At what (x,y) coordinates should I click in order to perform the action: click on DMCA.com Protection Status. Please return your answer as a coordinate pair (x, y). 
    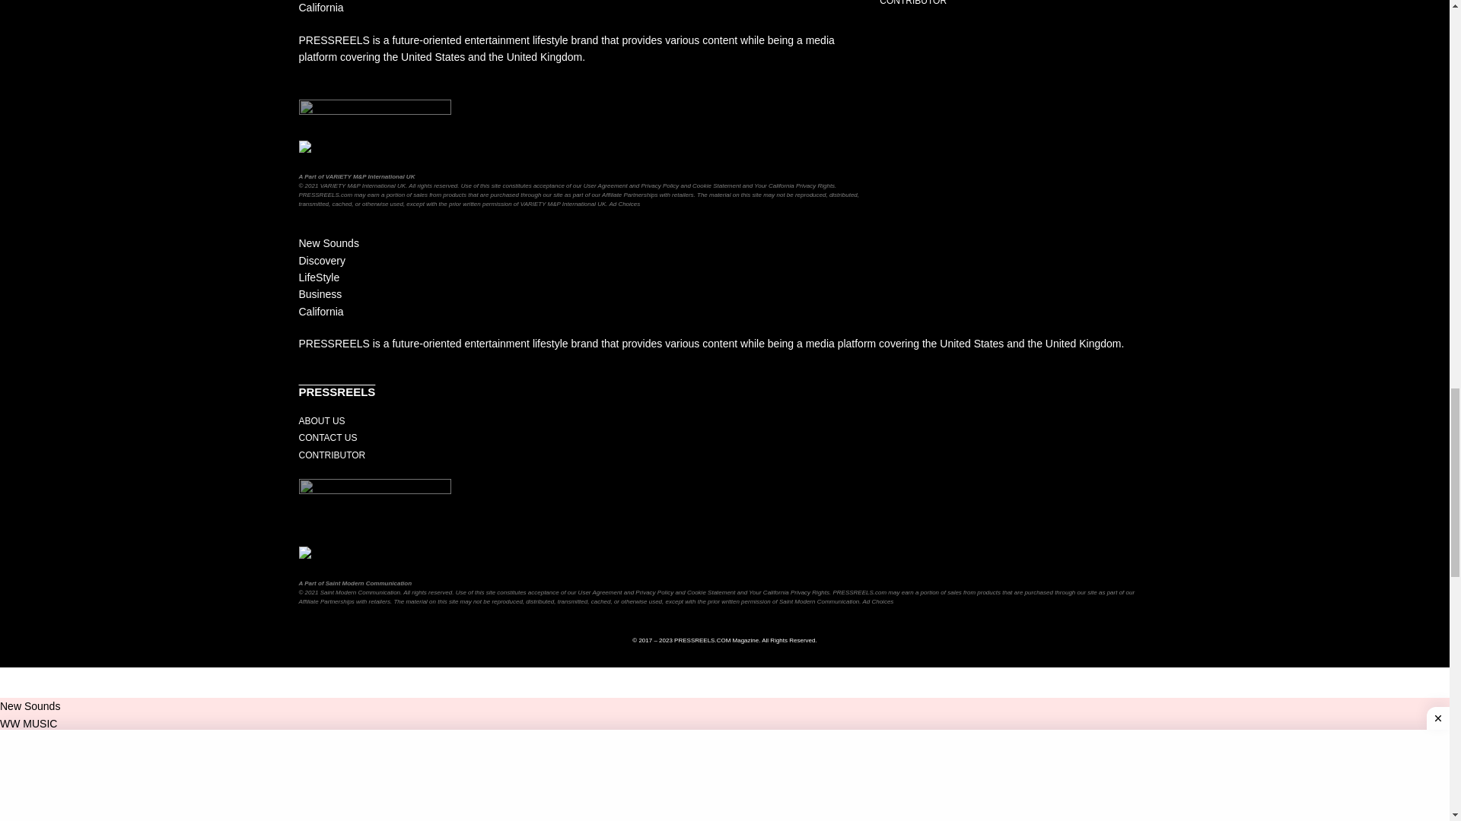
    Looking at the image, I should click on (373, 553).